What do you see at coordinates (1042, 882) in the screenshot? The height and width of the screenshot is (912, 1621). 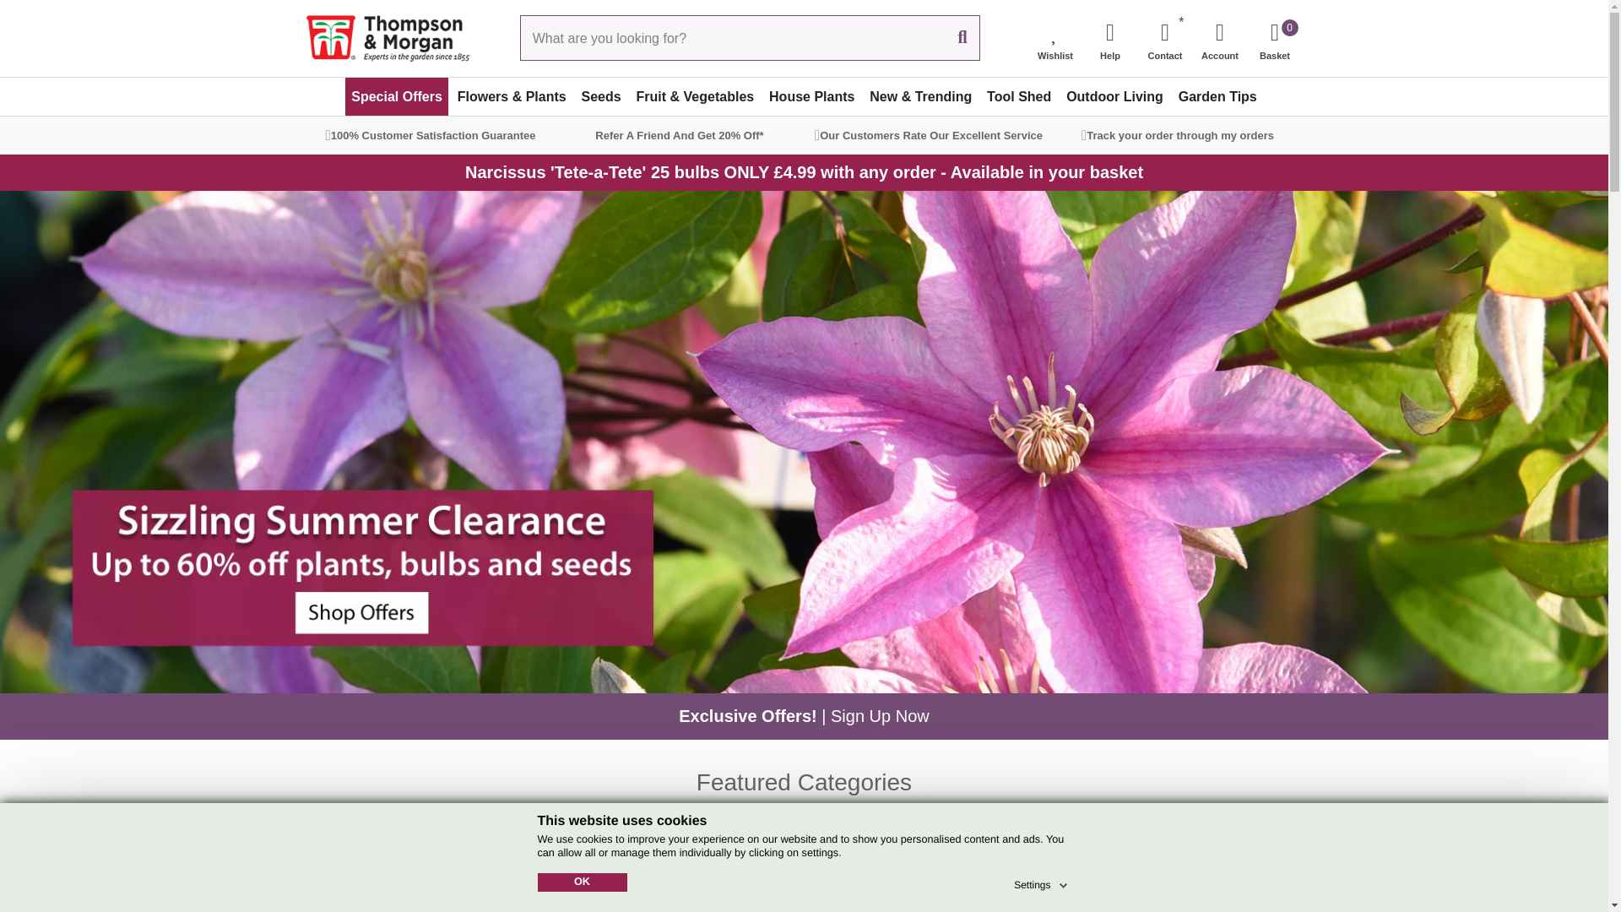 I see `Settings` at bounding box center [1042, 882].